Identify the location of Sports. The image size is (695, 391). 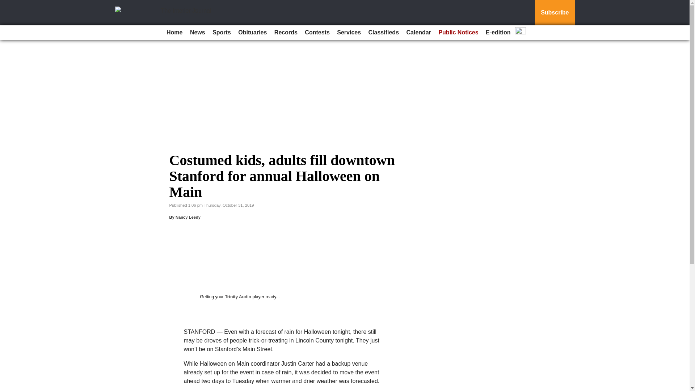
(222, 33).